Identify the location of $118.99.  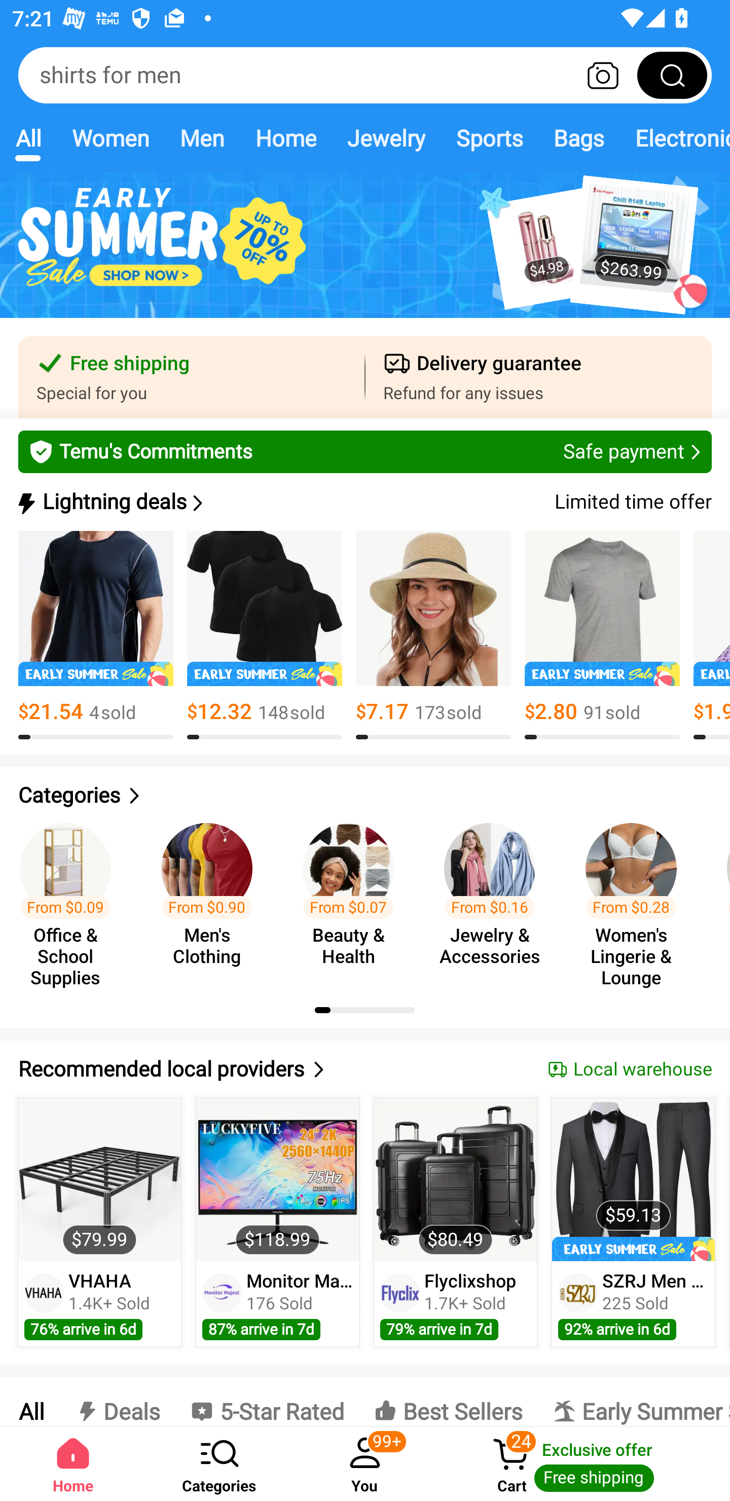
(278, 1180).